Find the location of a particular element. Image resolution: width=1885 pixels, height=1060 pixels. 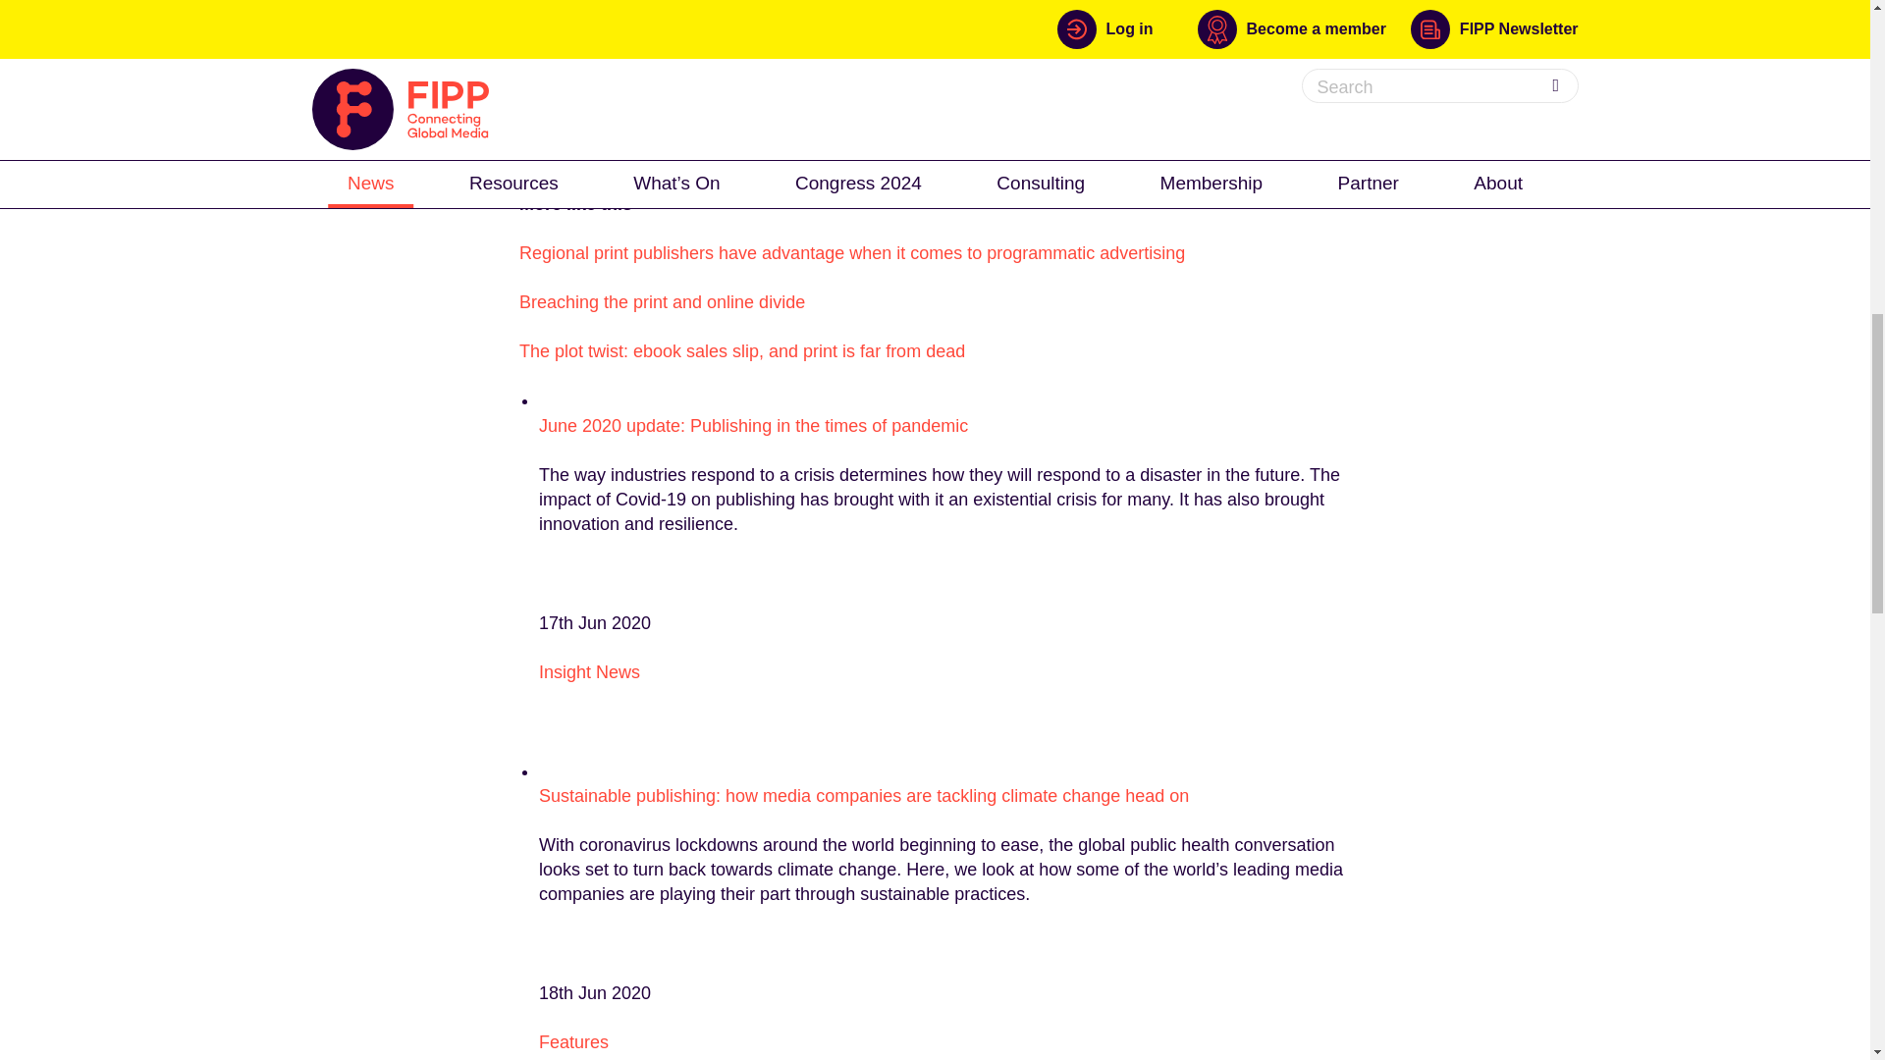

Source: foliomag.com is located at coordinates (605, 153).